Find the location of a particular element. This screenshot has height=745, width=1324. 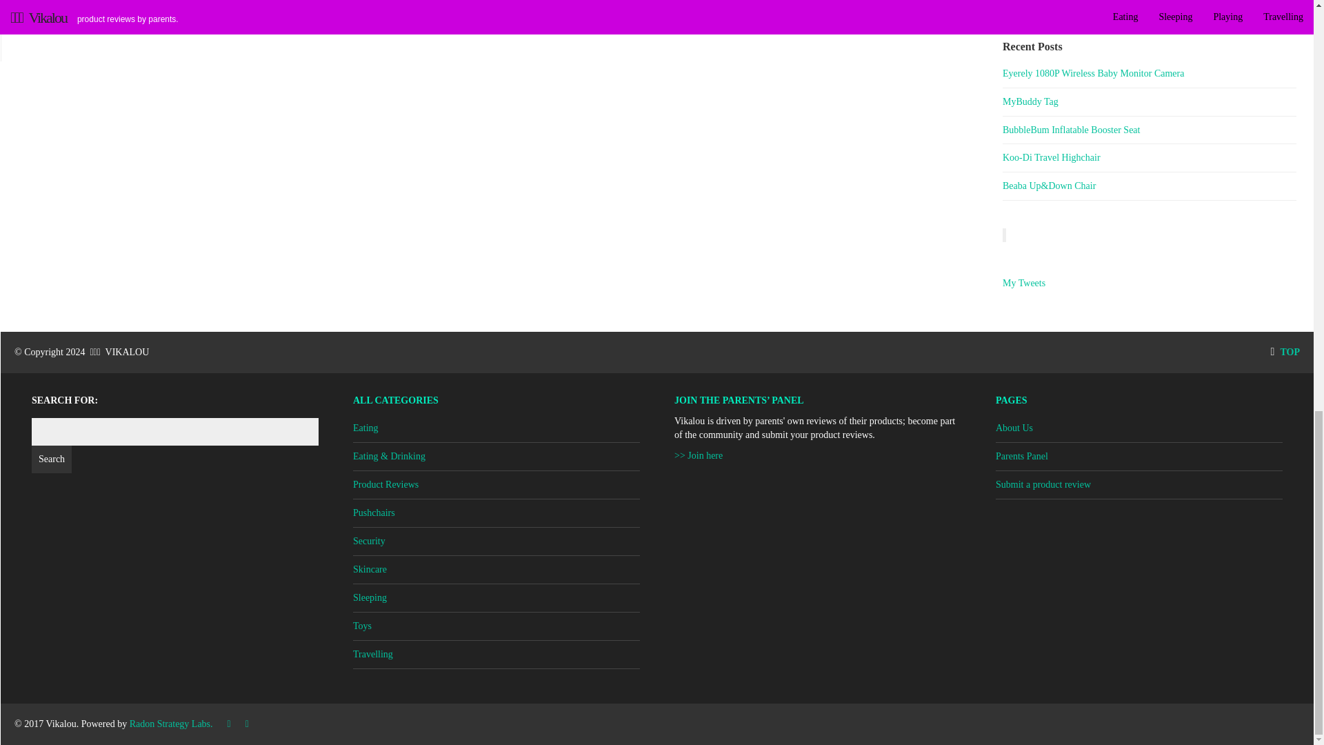

BubbleBum Inflatable Booster Seat is located at coordinates (1149, 130).